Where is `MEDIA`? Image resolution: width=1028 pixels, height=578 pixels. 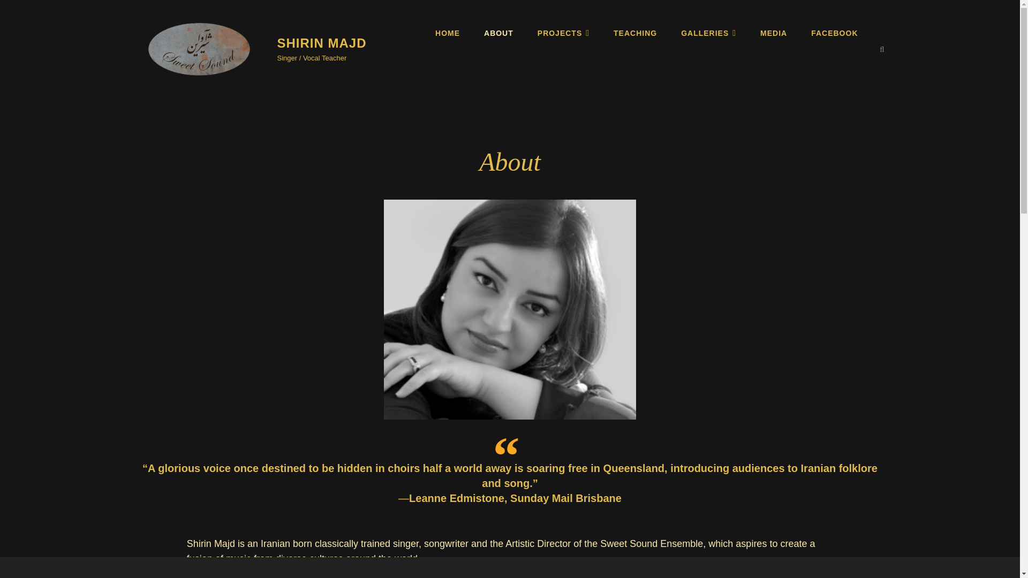
MEDIA is located at coordinates (773, 33).